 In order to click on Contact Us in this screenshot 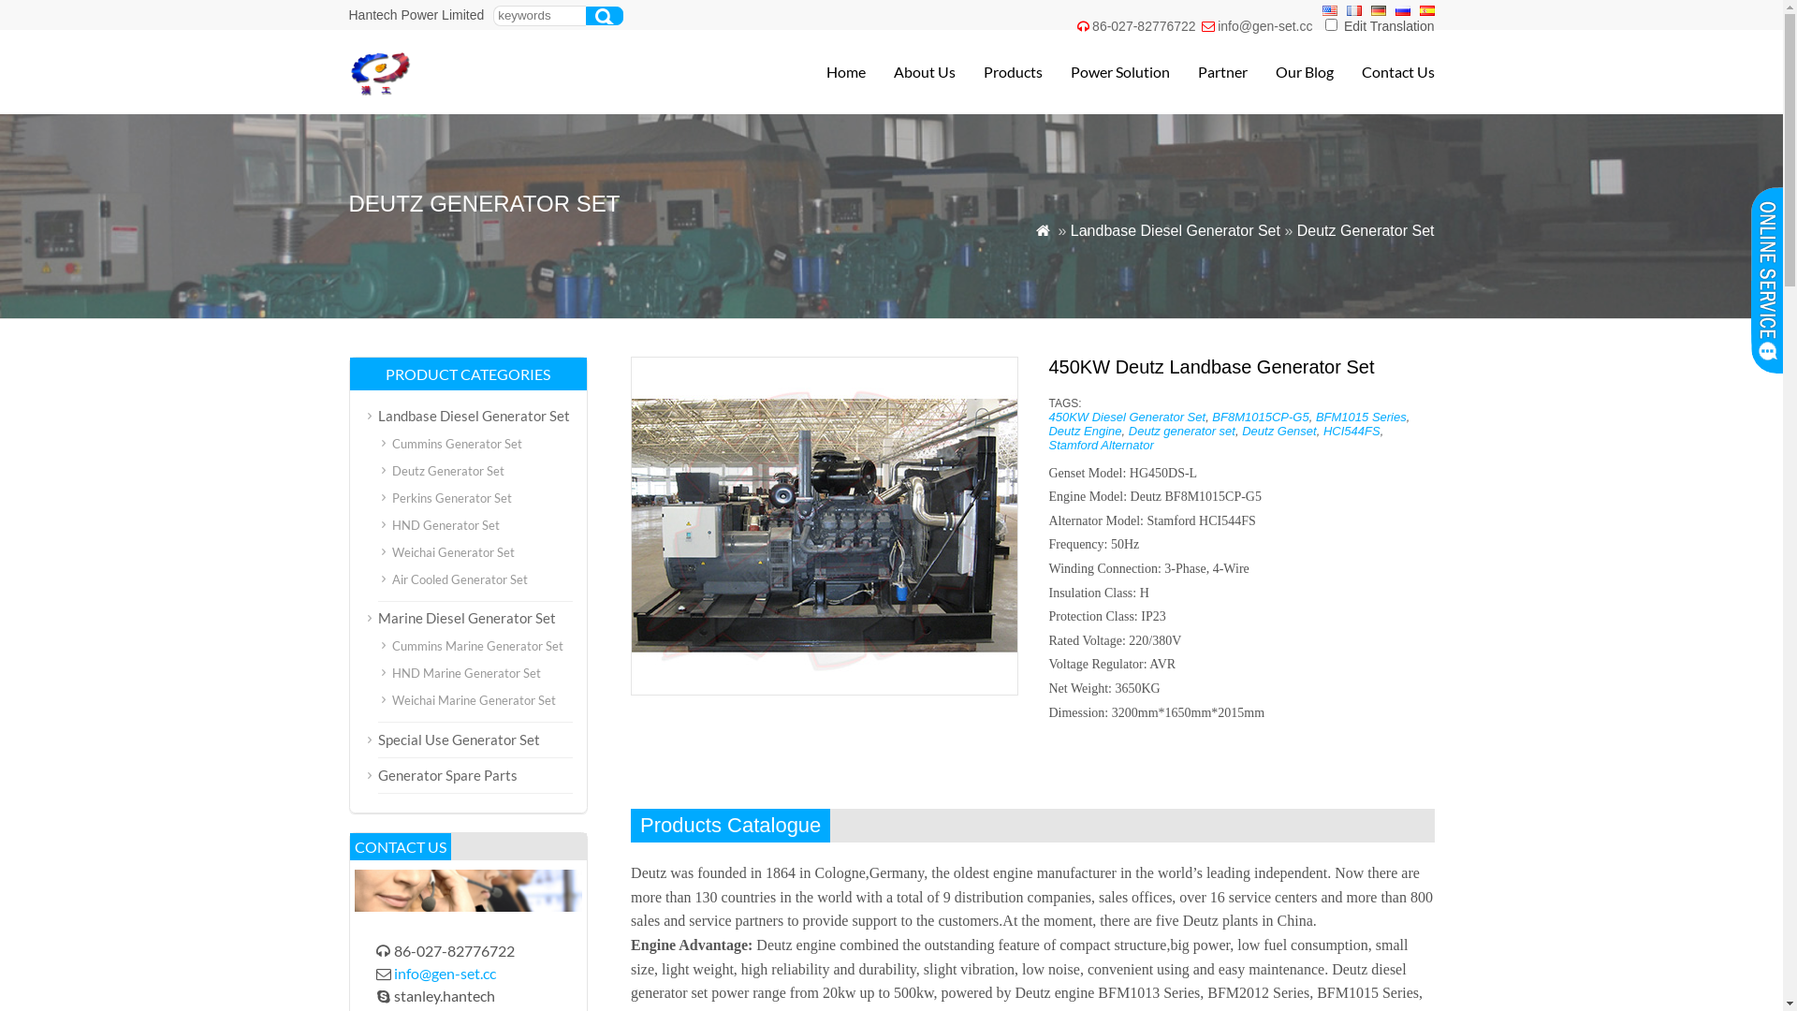, I will do `click(1383, 72)`.